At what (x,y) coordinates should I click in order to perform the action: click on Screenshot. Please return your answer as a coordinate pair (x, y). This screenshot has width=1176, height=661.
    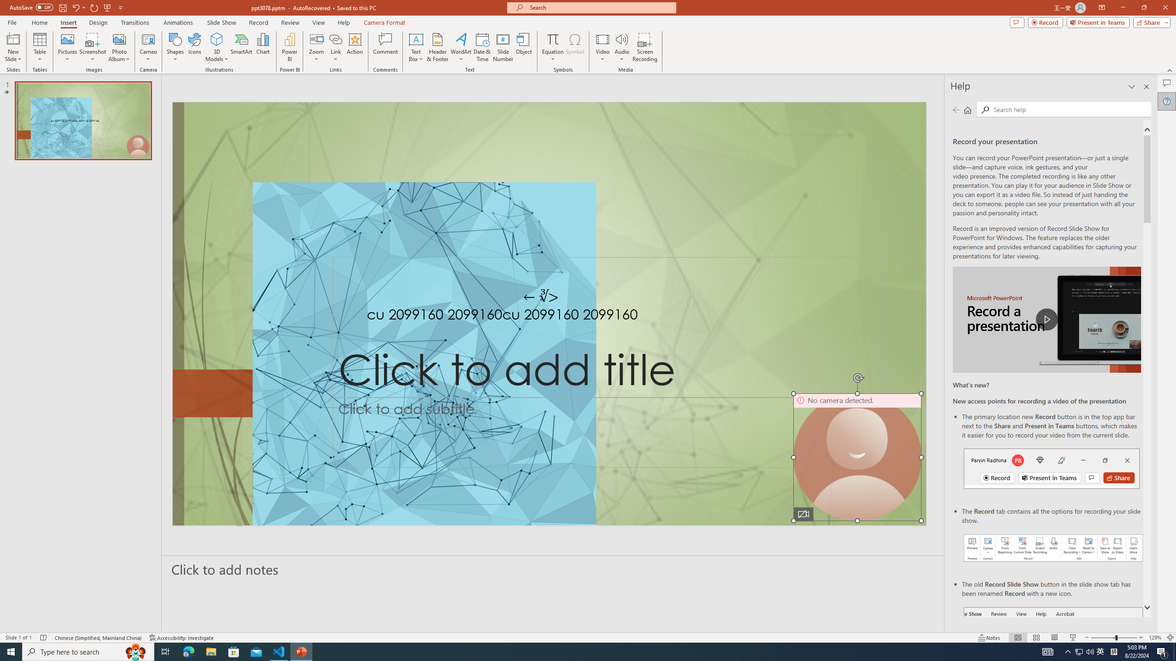
    Looking at the image, I should click on (93, 47).